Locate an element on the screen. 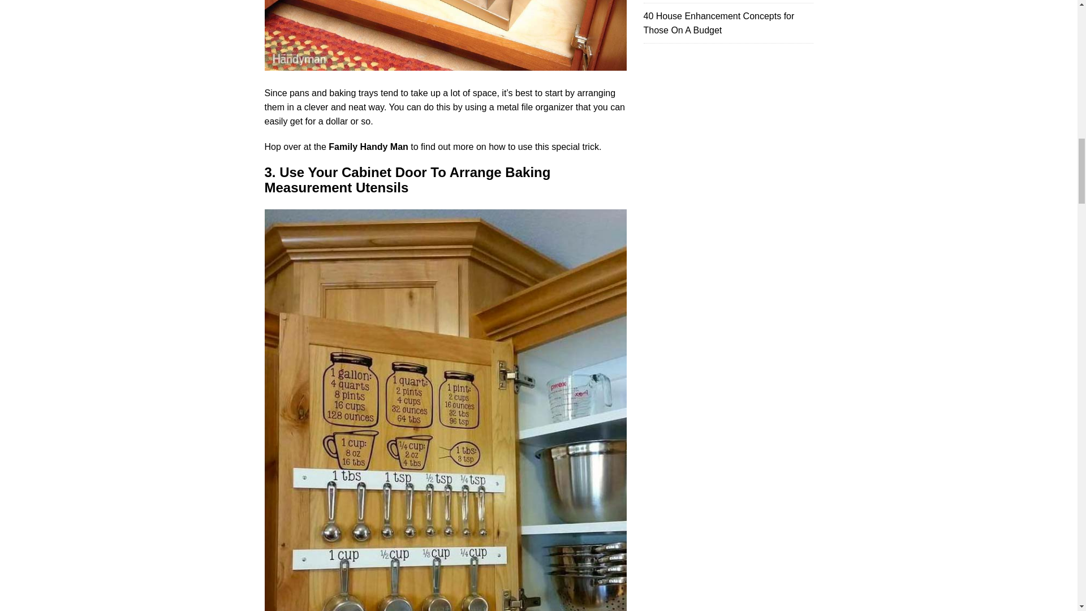 This screenshot has width=1086, height=611. Family Handy Man is located at coordinates (368, 146).